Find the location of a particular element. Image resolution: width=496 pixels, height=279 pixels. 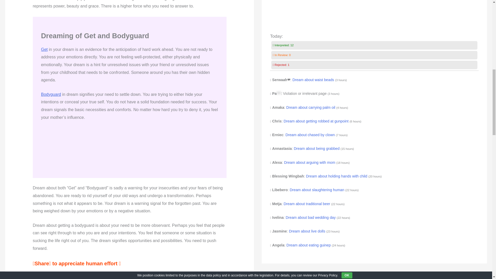

Telegram is located at coordinates (69, 276).